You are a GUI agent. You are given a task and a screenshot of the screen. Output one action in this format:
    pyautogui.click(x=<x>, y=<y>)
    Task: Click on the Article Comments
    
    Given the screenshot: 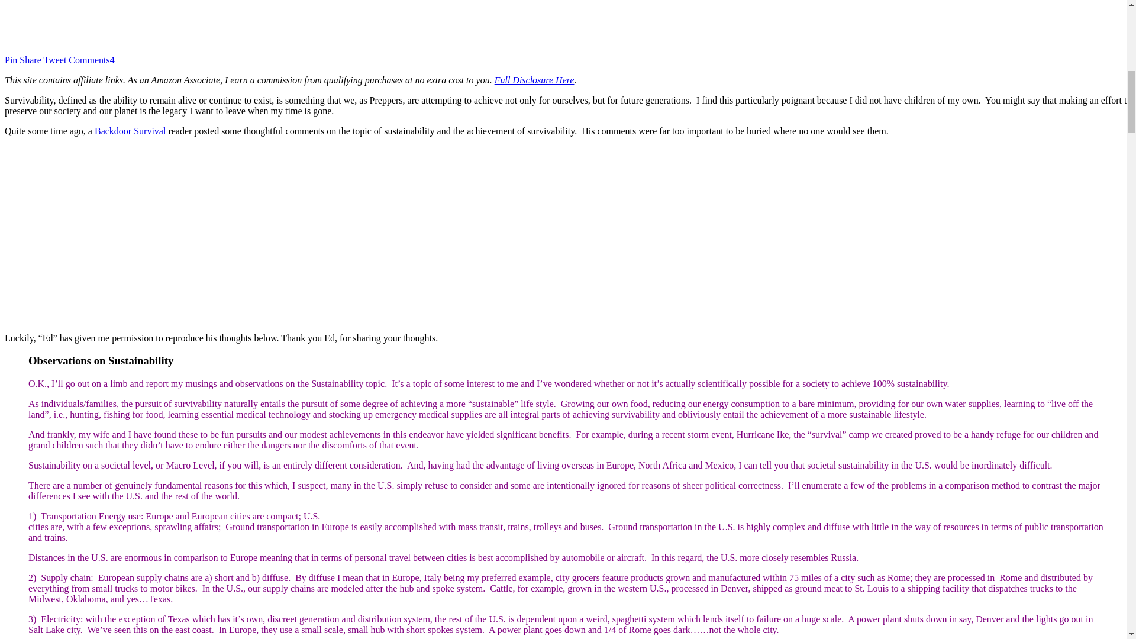 What is the action you would take?
    pyautogui.click(x=91, y=60)
    